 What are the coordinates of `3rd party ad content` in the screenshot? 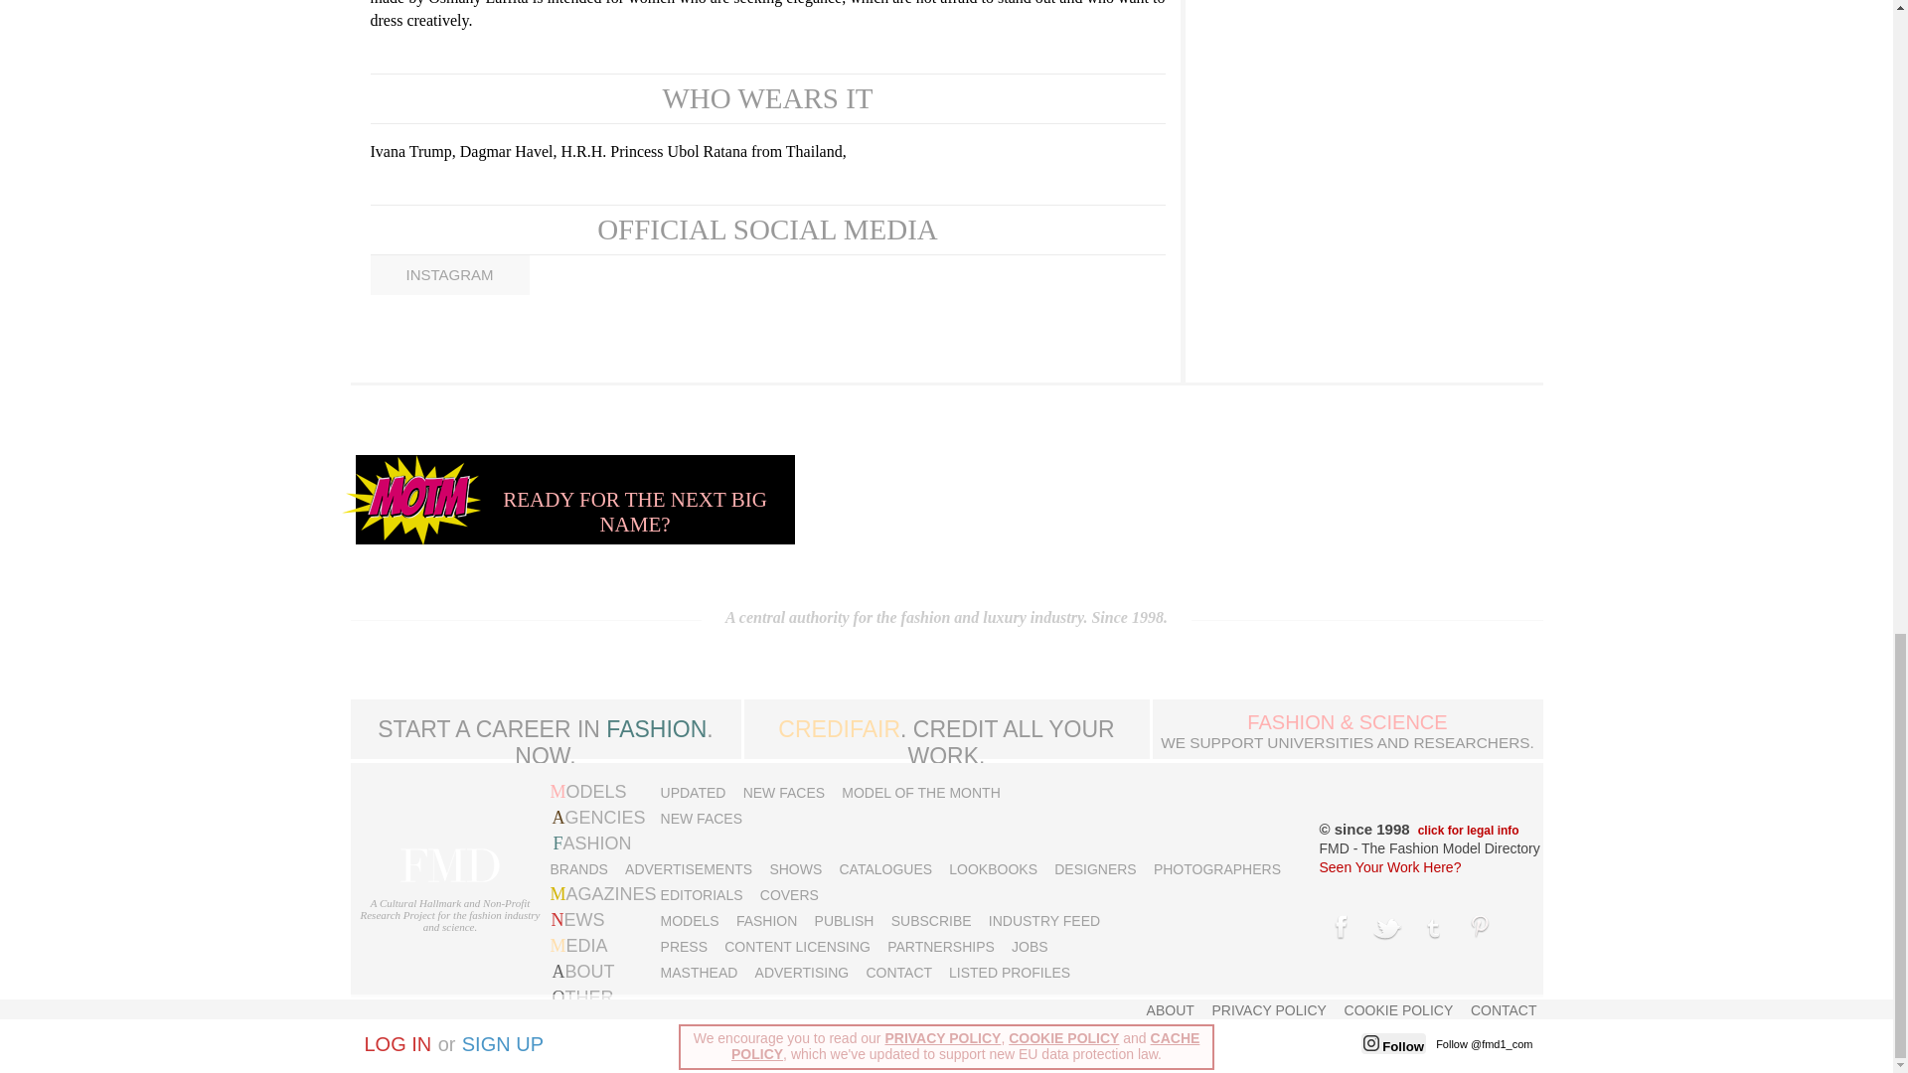 It's located at (1176, 499).